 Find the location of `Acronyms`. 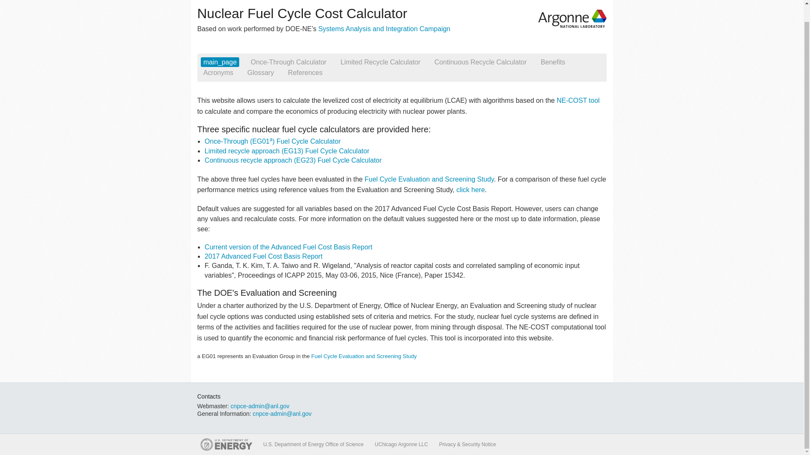

Acronyms is located at coordinates (219, 72).